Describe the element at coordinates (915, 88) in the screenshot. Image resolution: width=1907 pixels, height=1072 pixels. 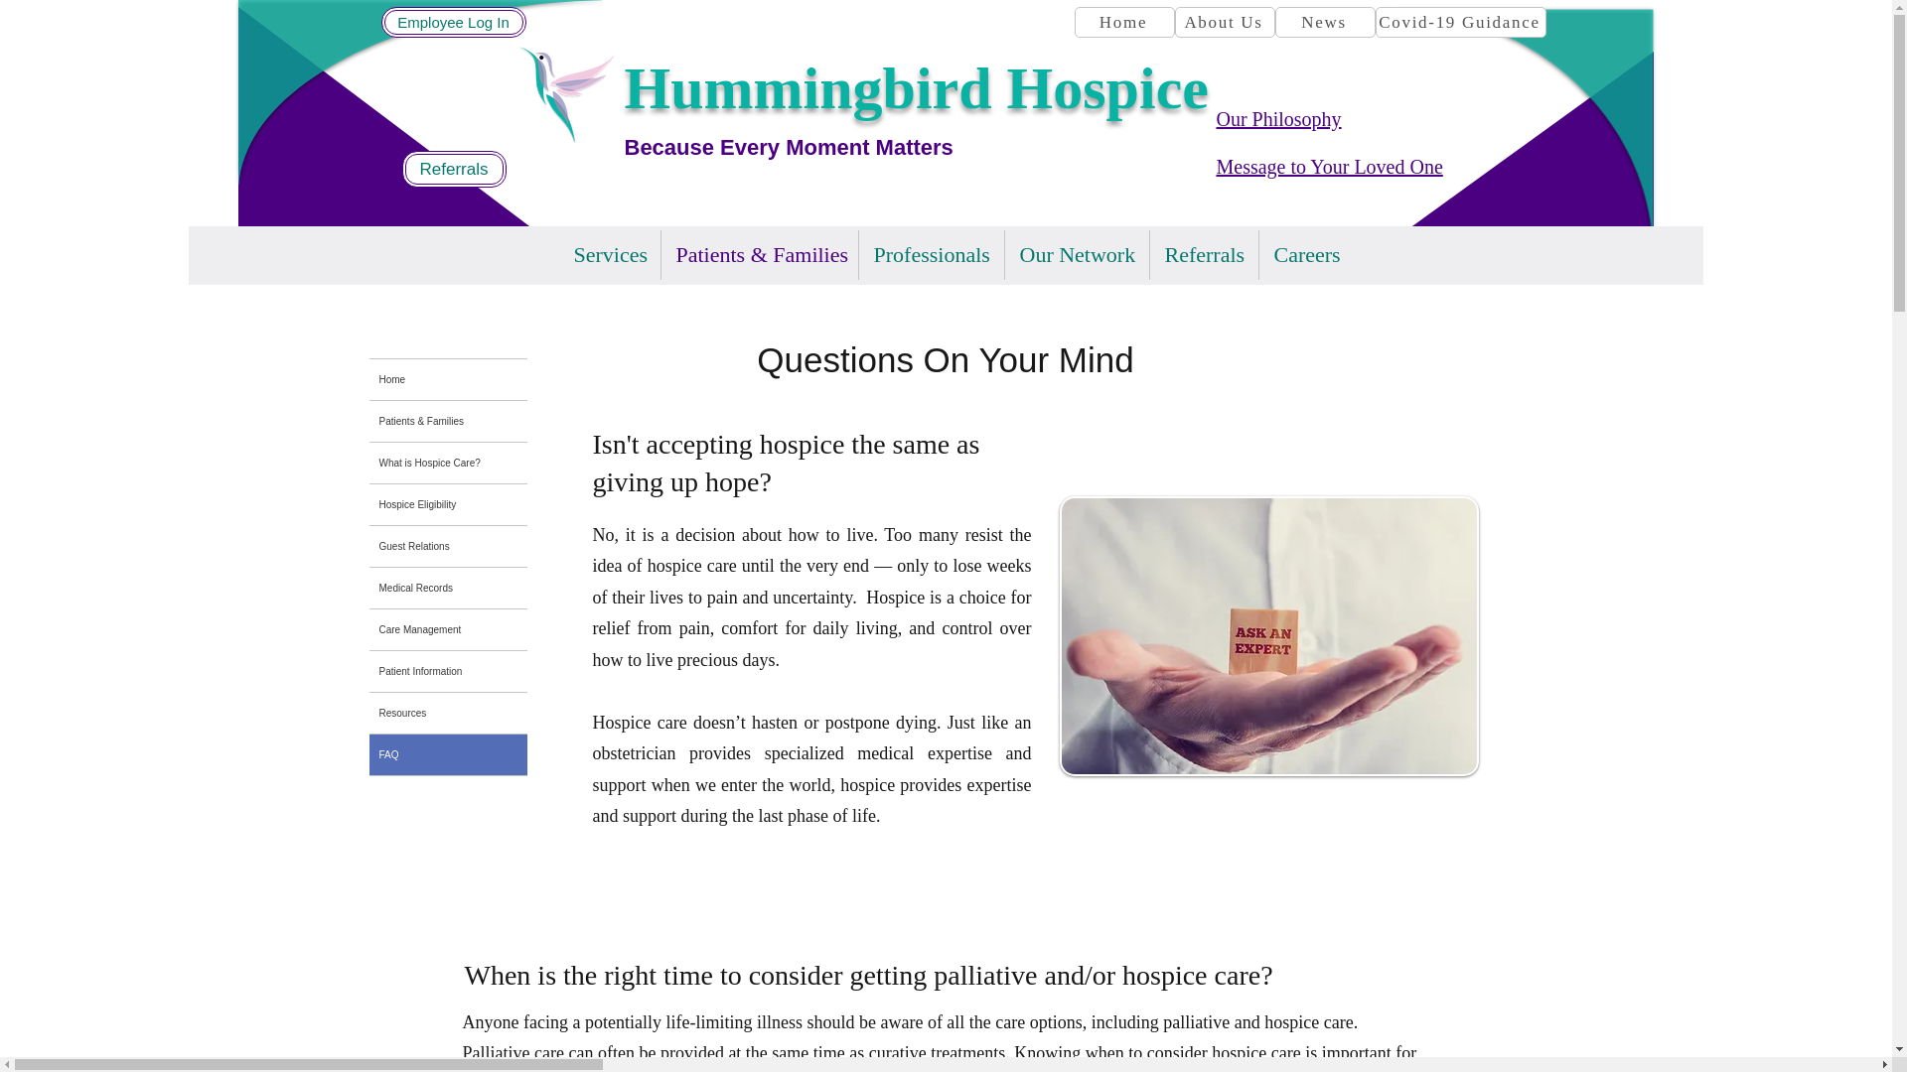
I see `Hummingbird Hospice` at that location.